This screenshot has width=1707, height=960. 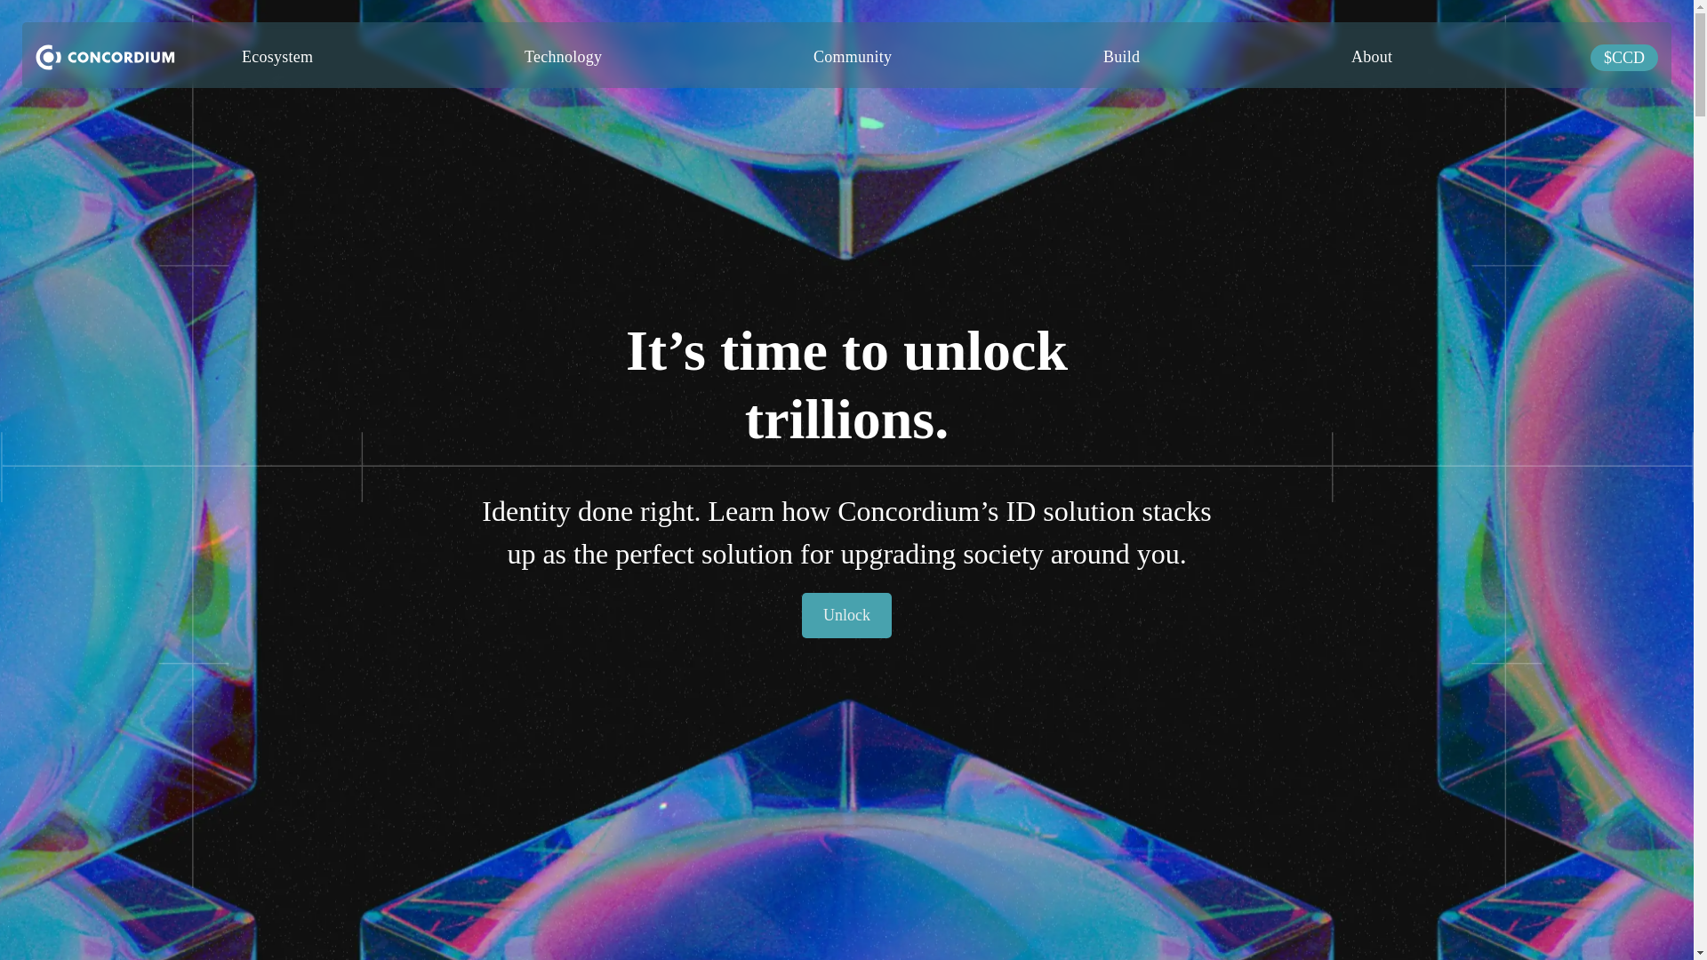 What do you see at coordinates (1121, 55) in the screenshot?
I see `Build` at bounding box center [1121, 55].